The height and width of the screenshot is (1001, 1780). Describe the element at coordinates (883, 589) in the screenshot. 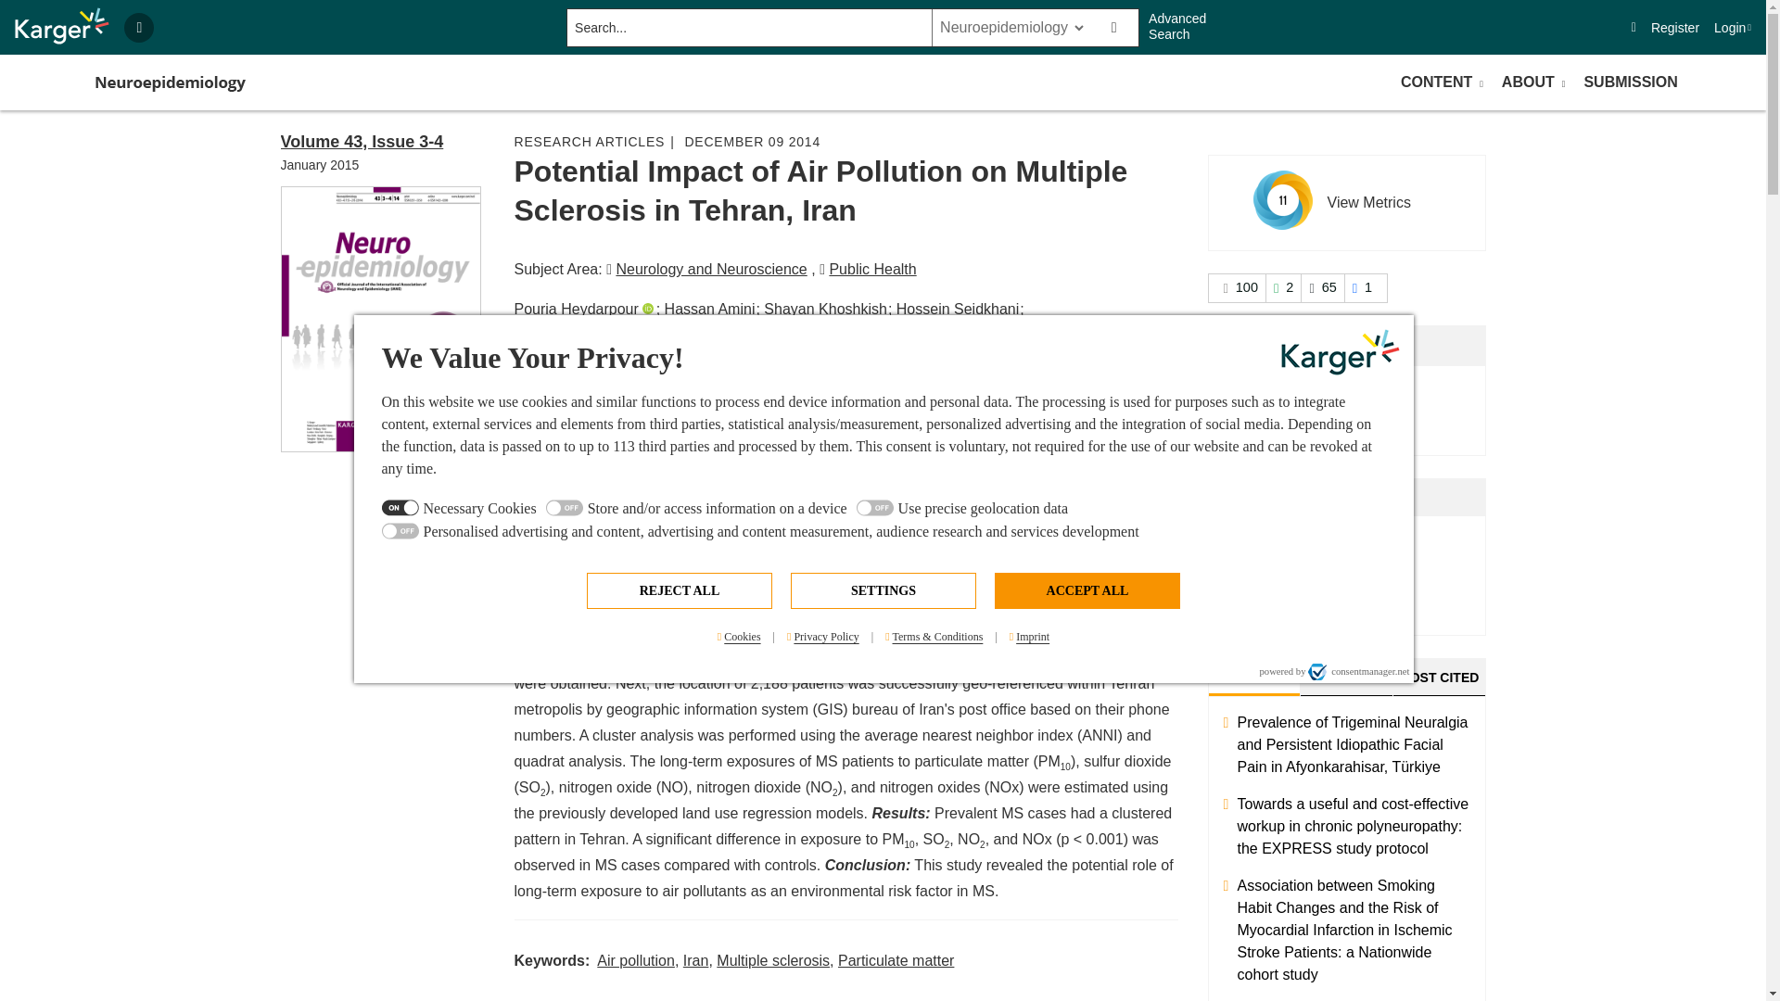

I see `SETTINGS` at that location.